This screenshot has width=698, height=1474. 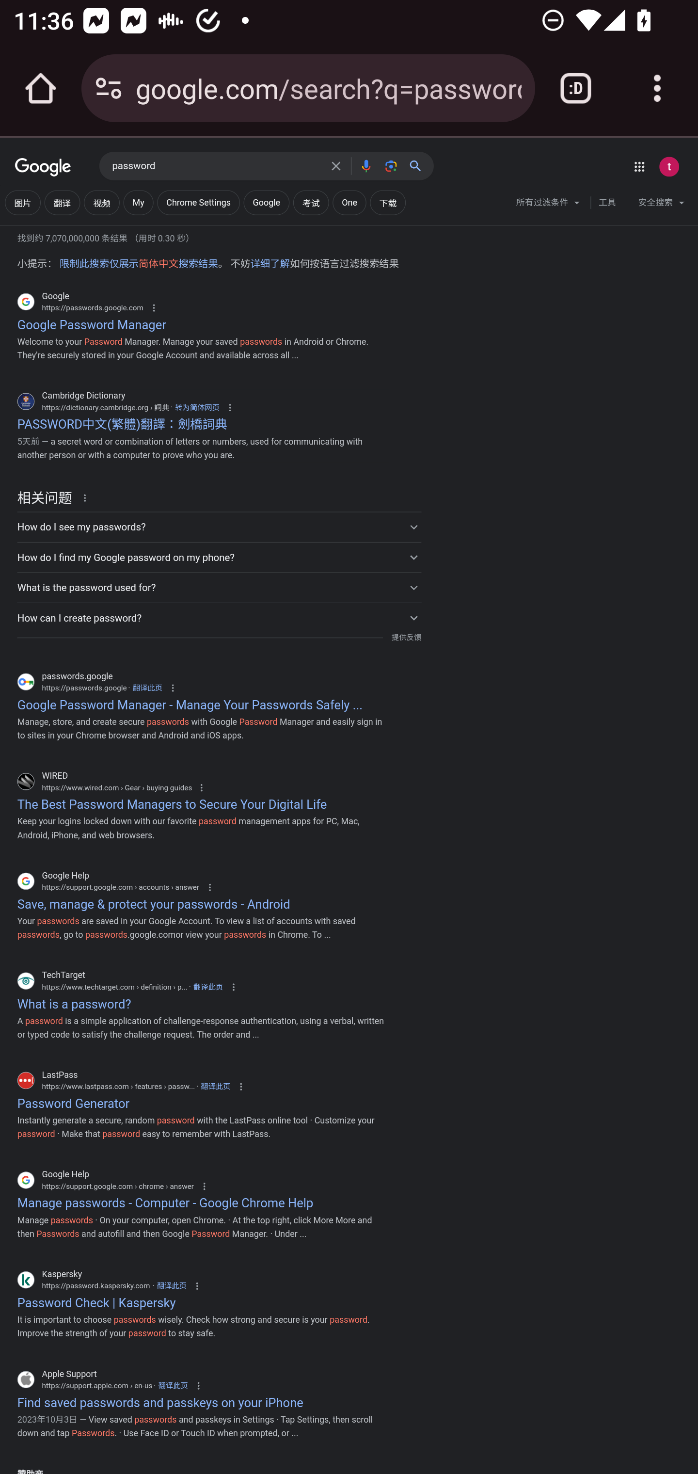 I want to click on Google 账号： test appium (testappium002@gmail.com), so click(x=669, y=166).